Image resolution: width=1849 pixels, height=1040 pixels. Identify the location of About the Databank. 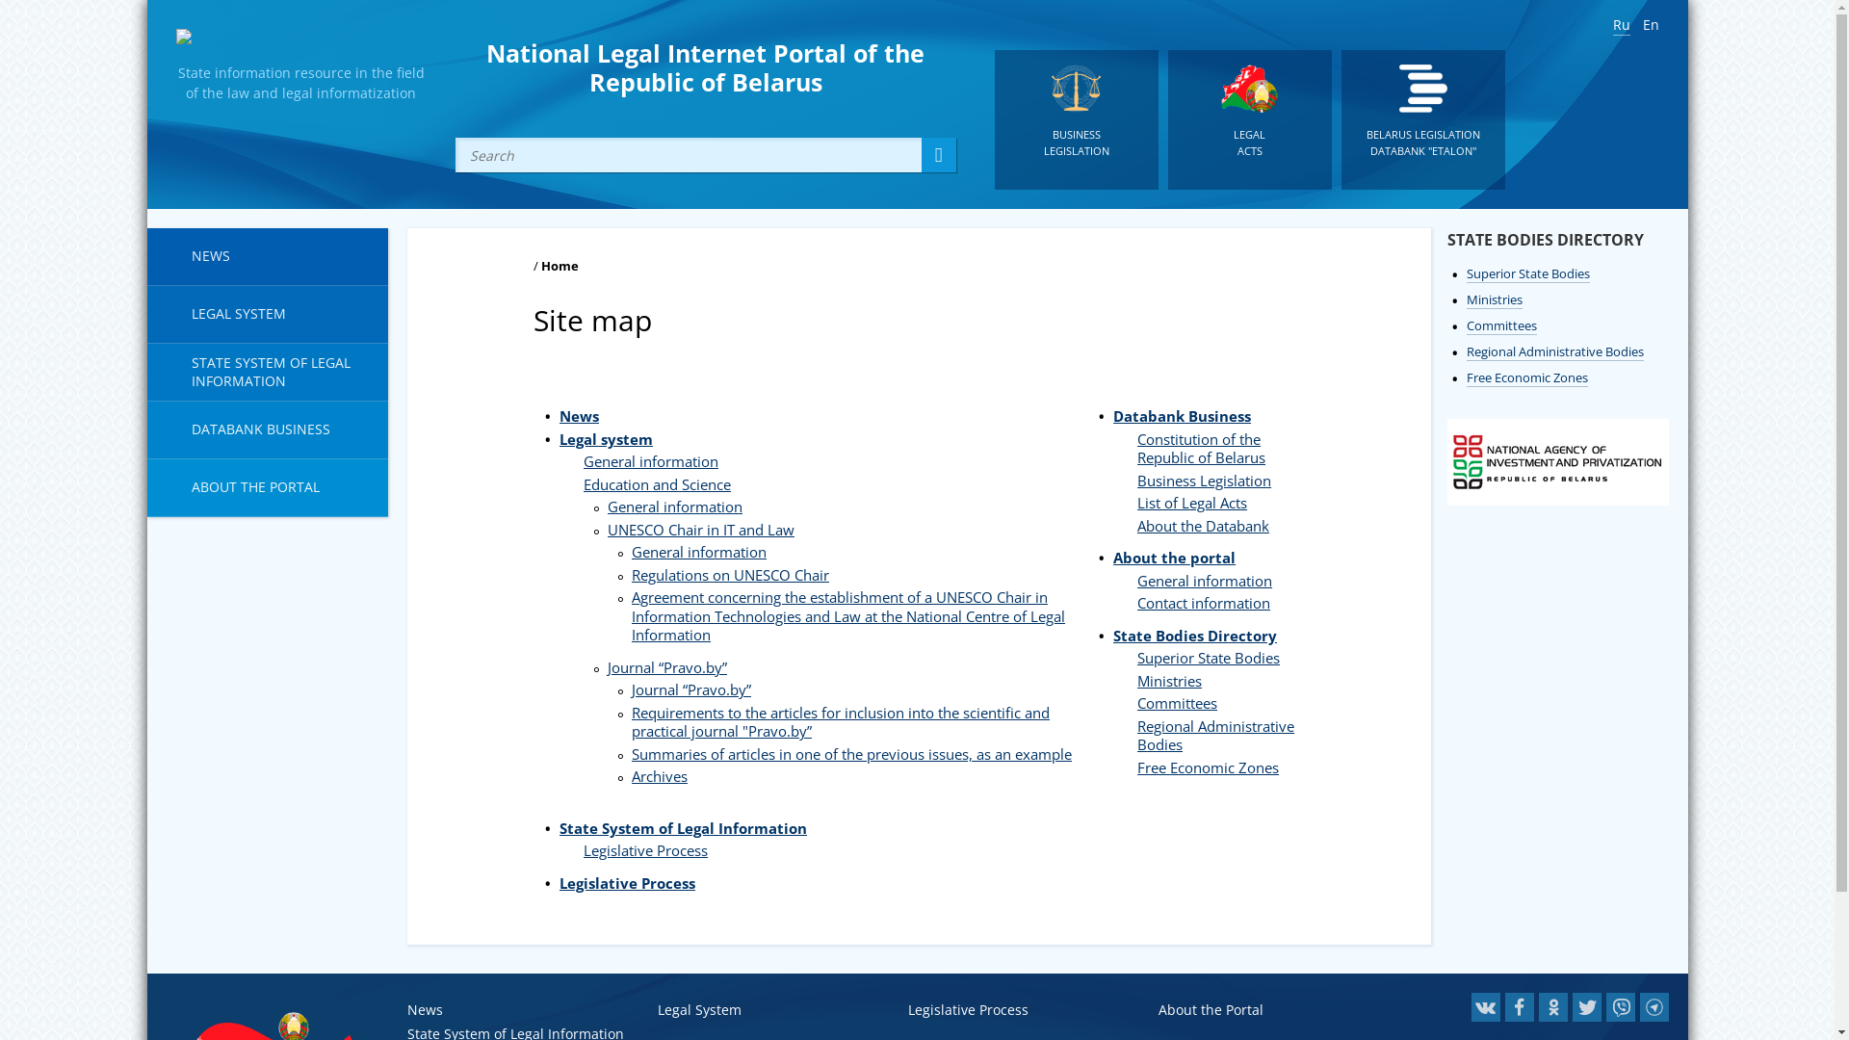
(1204, 526).